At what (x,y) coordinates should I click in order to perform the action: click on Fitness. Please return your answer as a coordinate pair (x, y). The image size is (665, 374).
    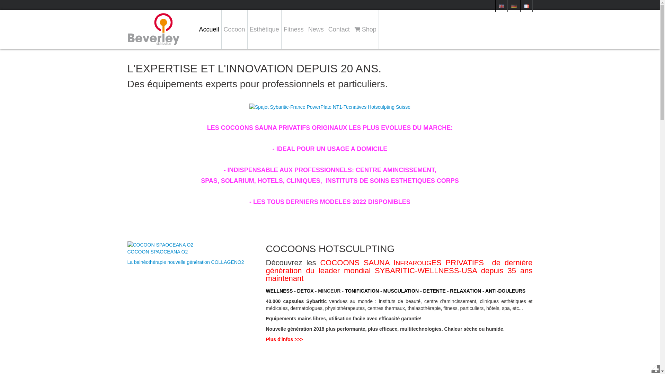
    Looking at the image, I should click on (294, 29).